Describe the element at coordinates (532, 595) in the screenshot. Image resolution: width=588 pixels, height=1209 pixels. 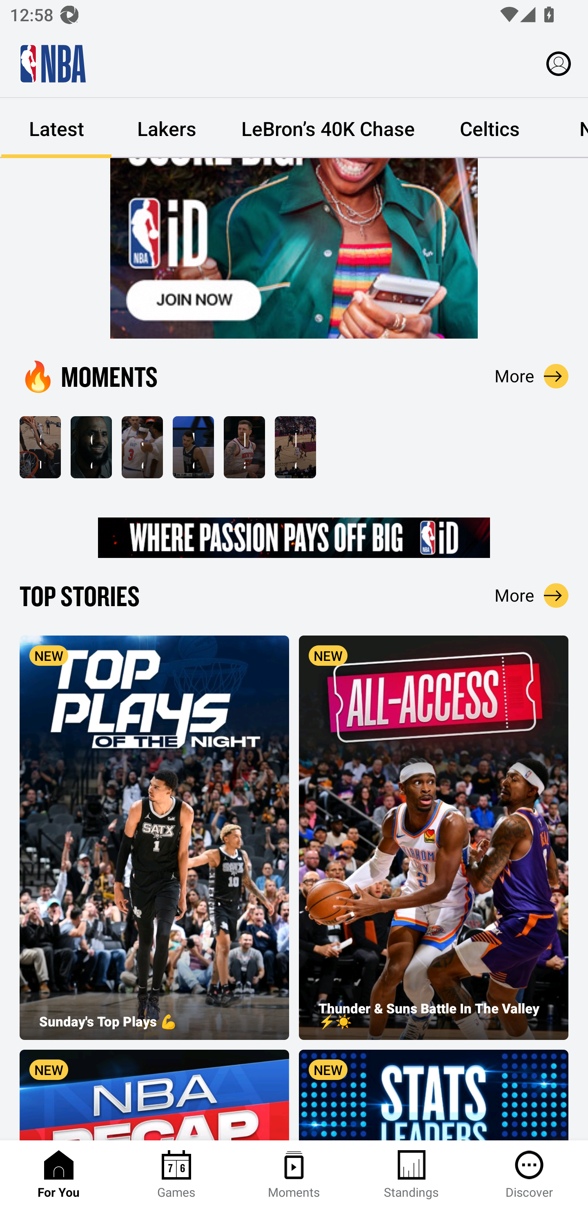
I see `More` at that location.